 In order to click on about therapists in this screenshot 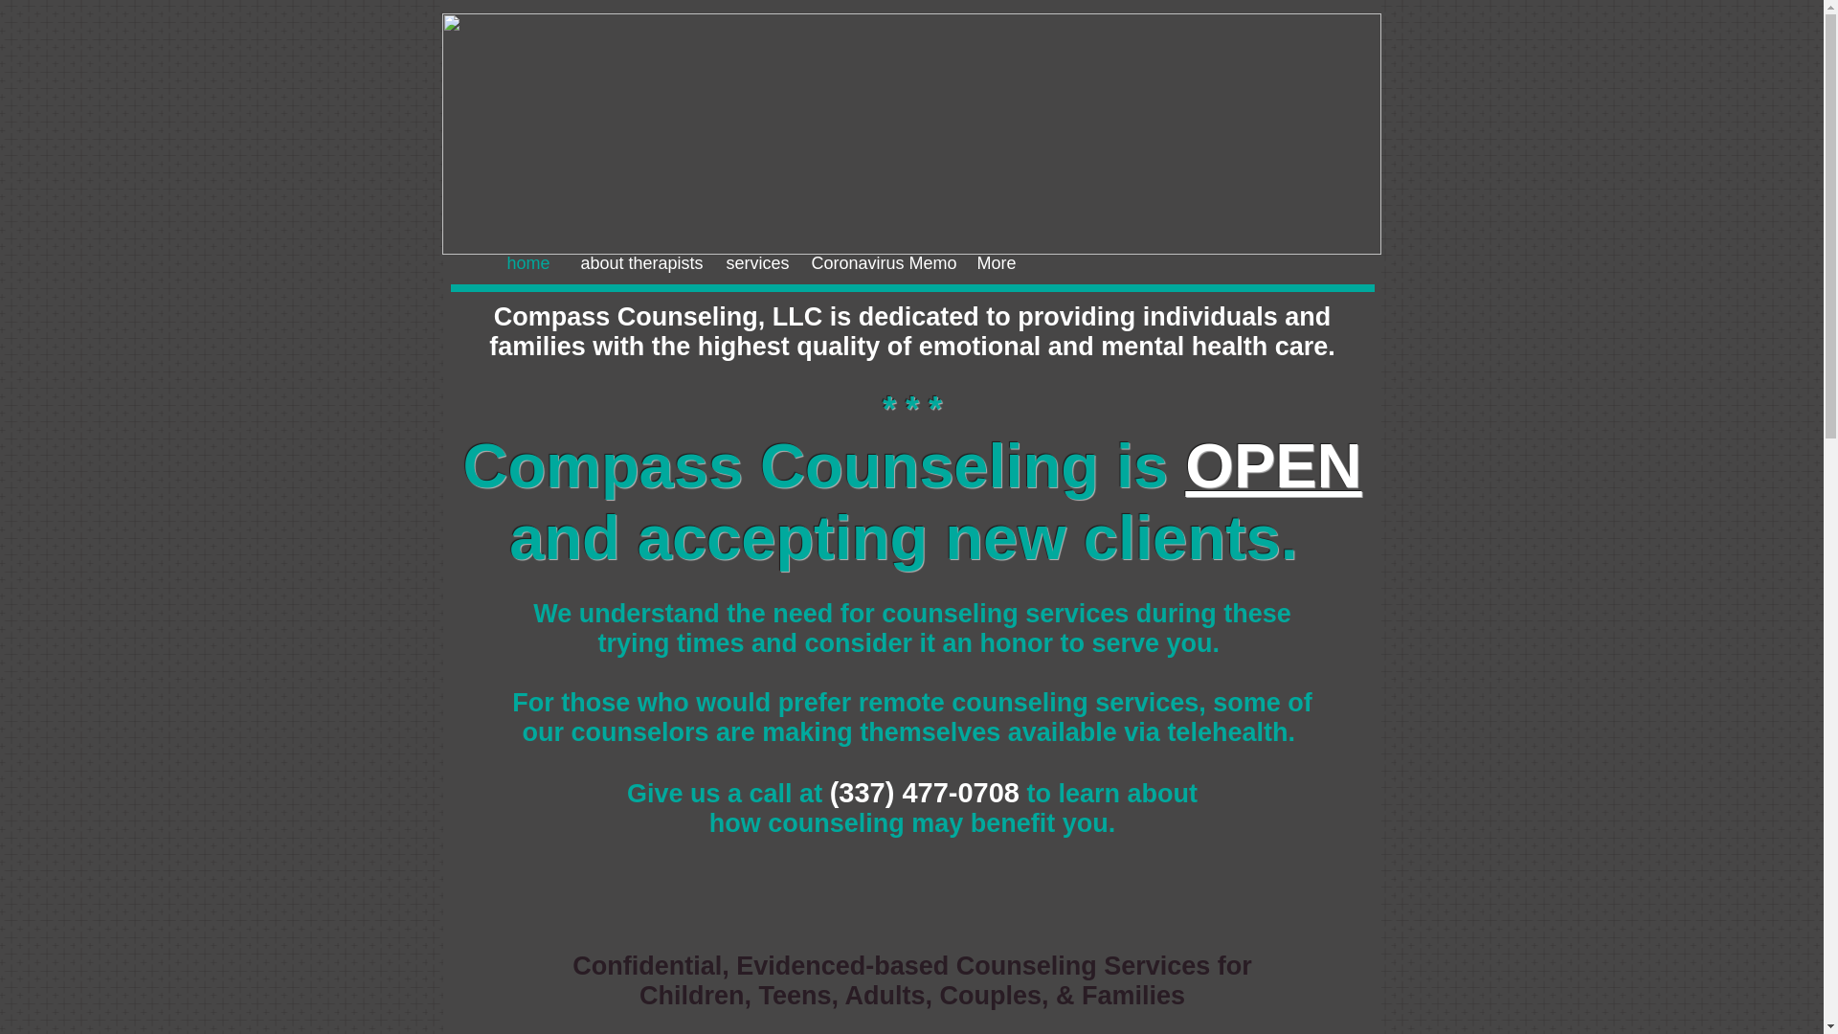, I will do `click(636, 264)`.